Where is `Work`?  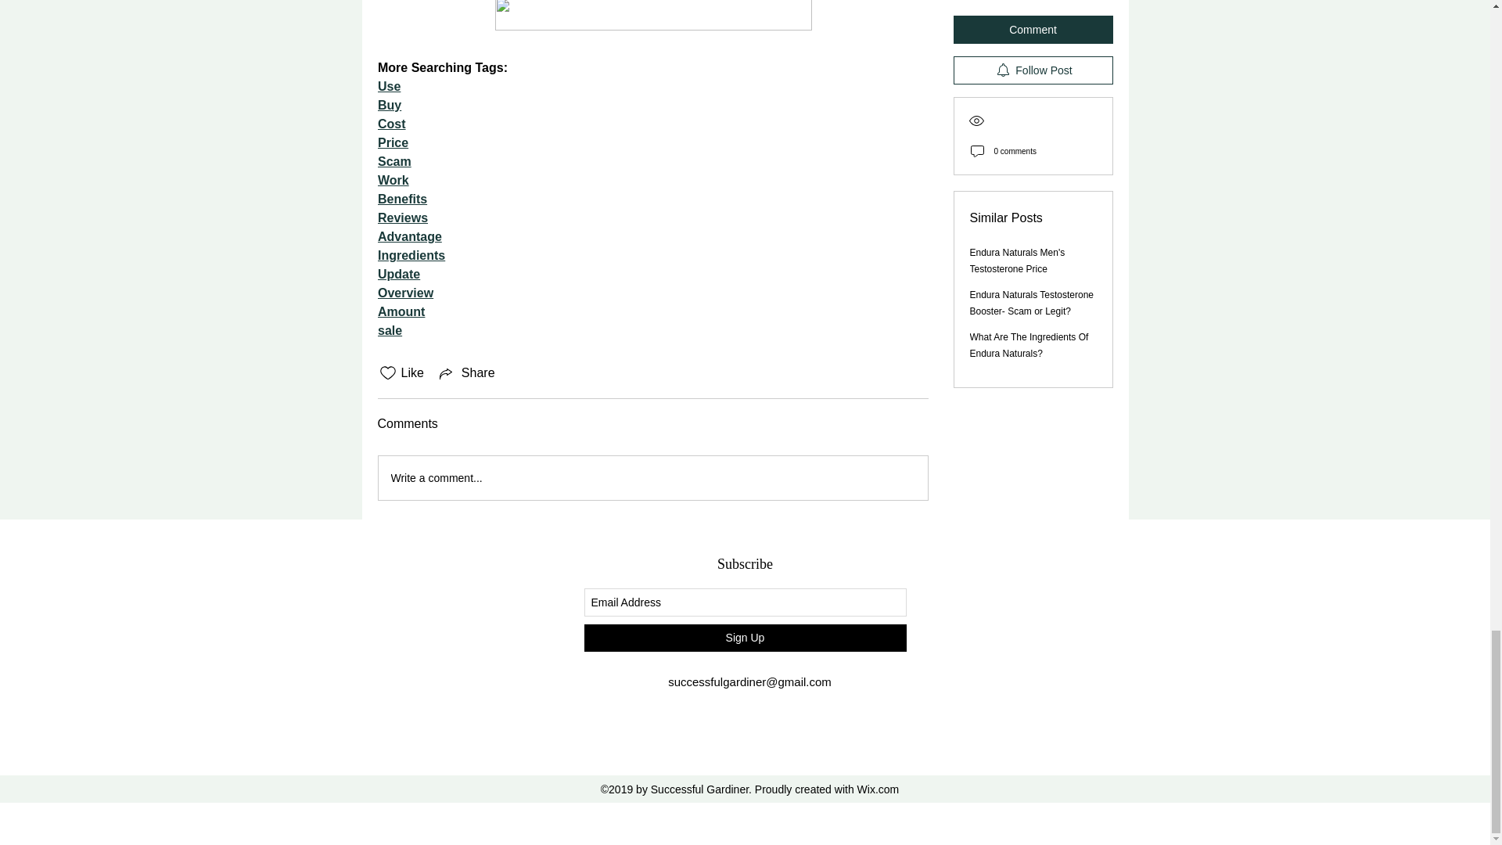
Work is located at coordinates (393, 180).